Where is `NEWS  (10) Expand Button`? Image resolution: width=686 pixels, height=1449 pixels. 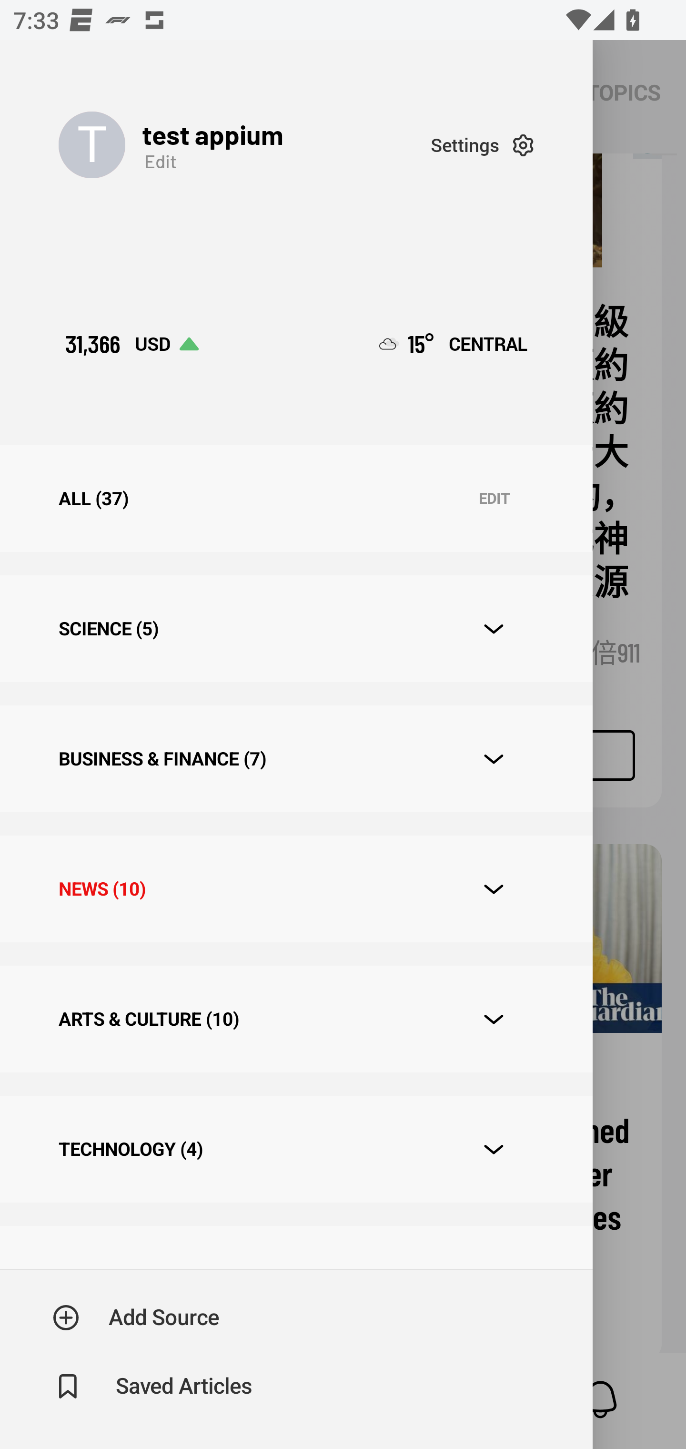 NEWS  (10) Expand Button is located at coordinates (296, 889).